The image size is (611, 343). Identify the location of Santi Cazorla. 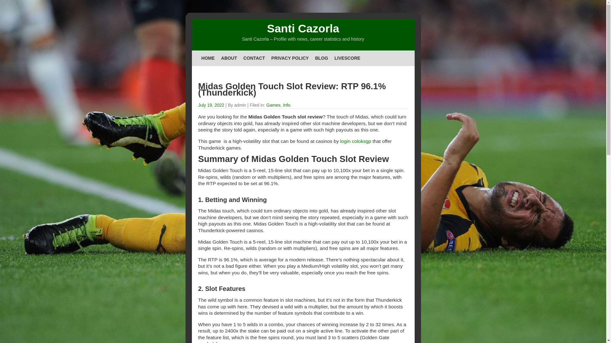
(303, 29).